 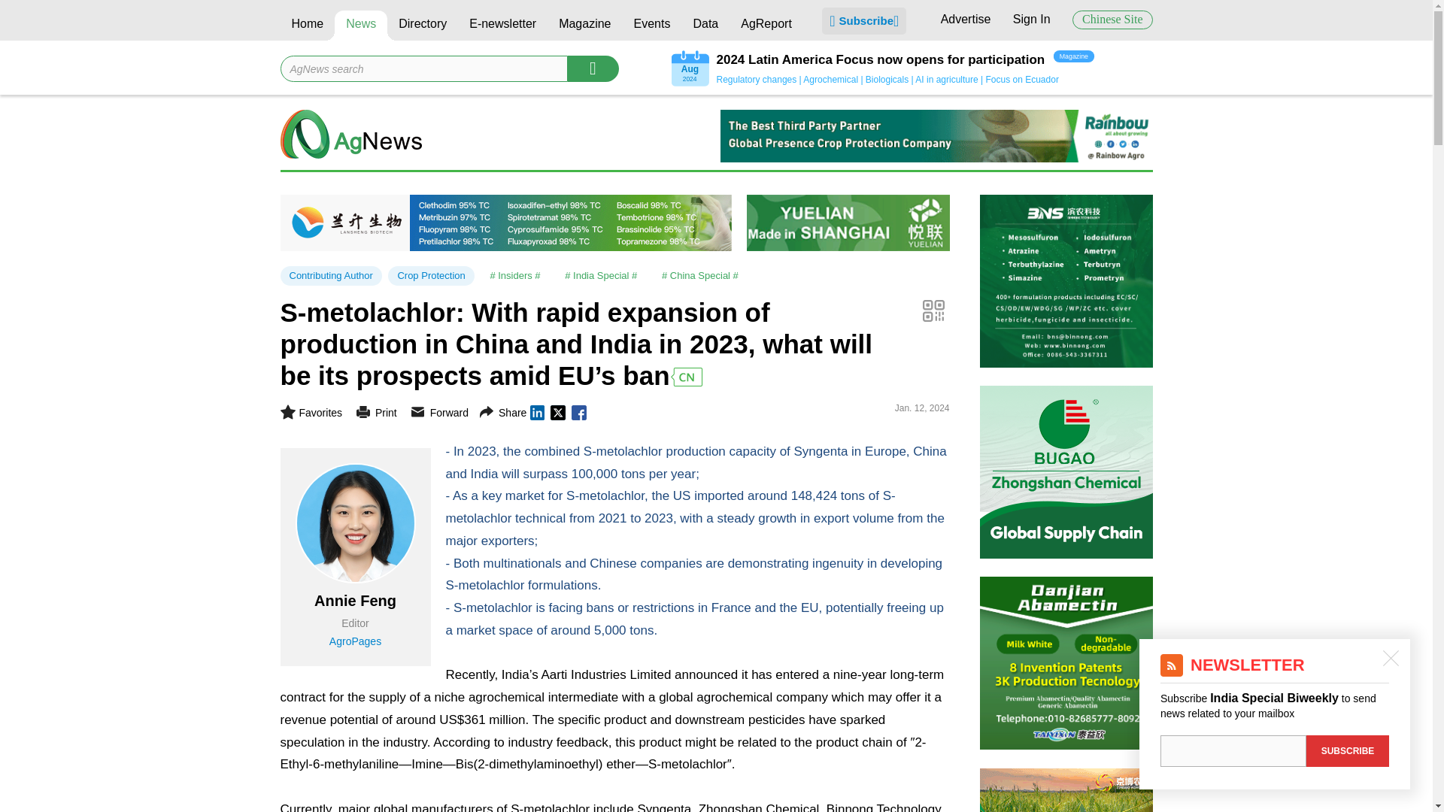 I want to click on E-newsletter, so click(x=502, y=26).